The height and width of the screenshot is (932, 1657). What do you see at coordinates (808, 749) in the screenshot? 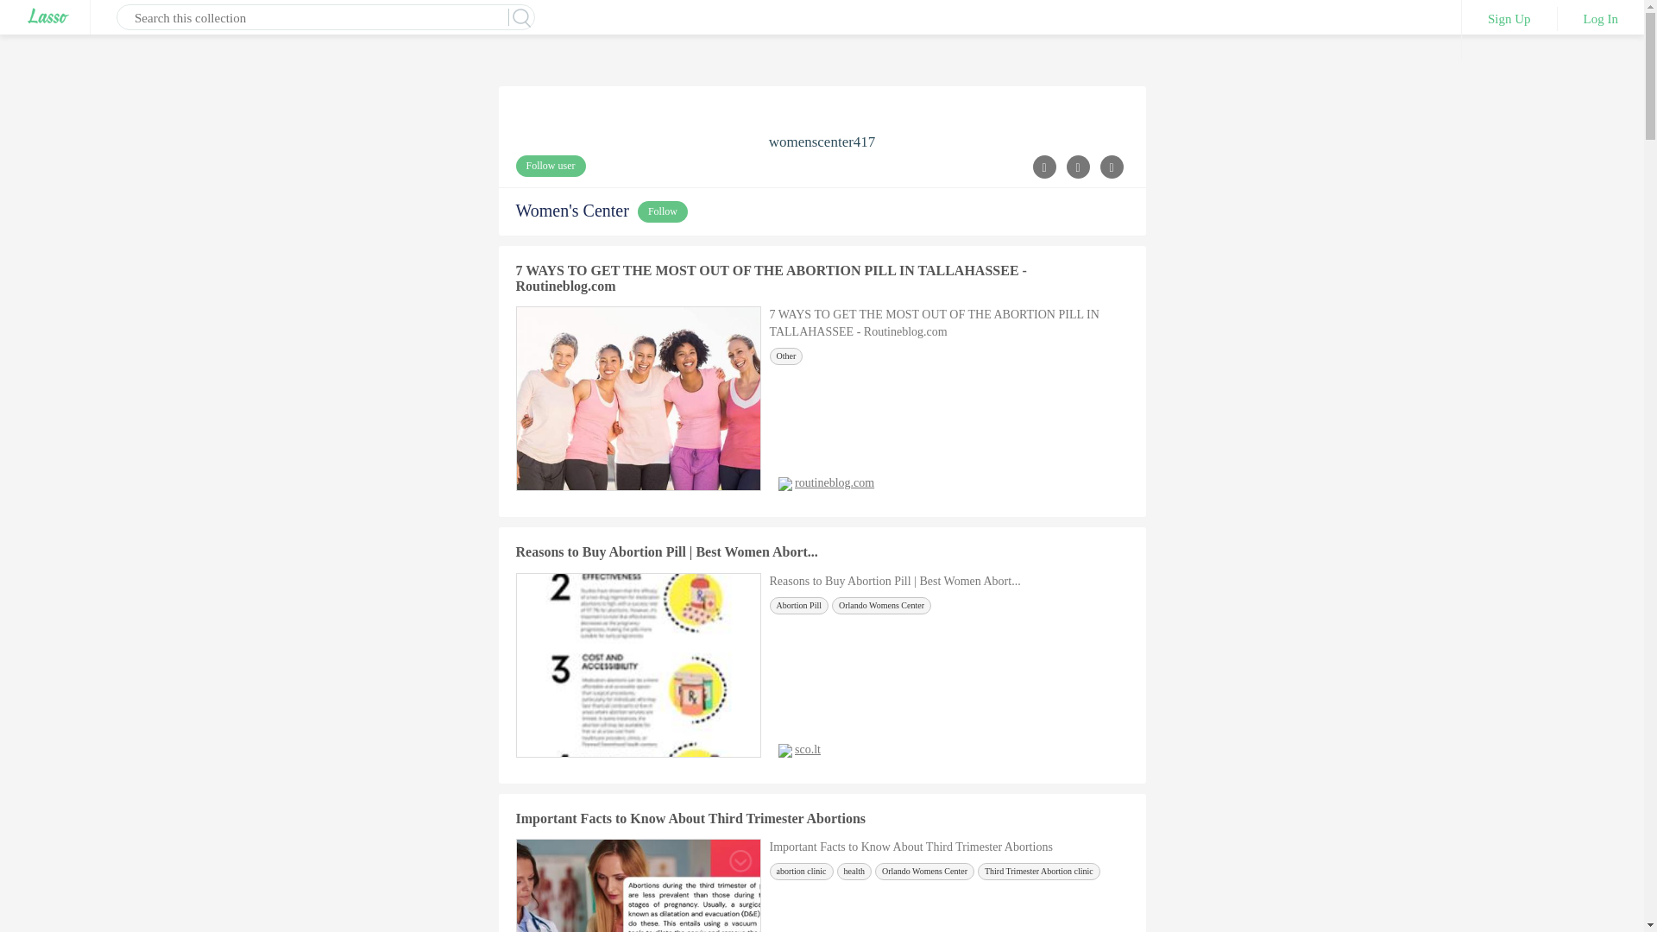
I see `sco.lt` at bounding box center [808, 749].